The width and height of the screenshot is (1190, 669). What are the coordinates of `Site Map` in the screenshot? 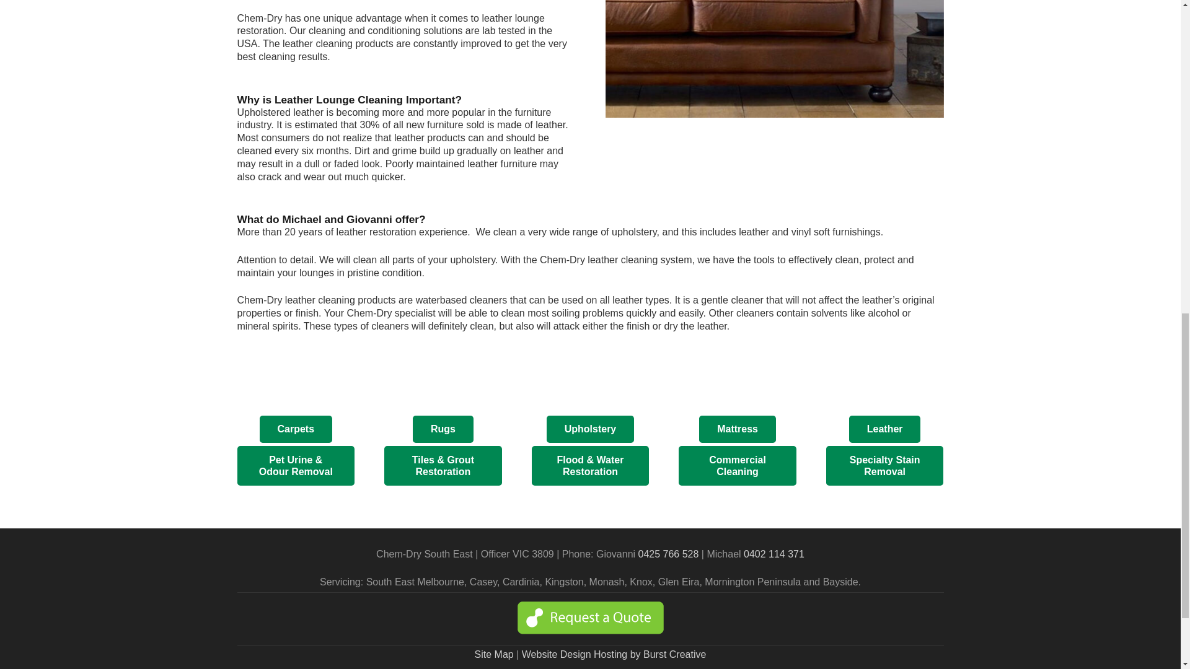 It's located at (495, 654).